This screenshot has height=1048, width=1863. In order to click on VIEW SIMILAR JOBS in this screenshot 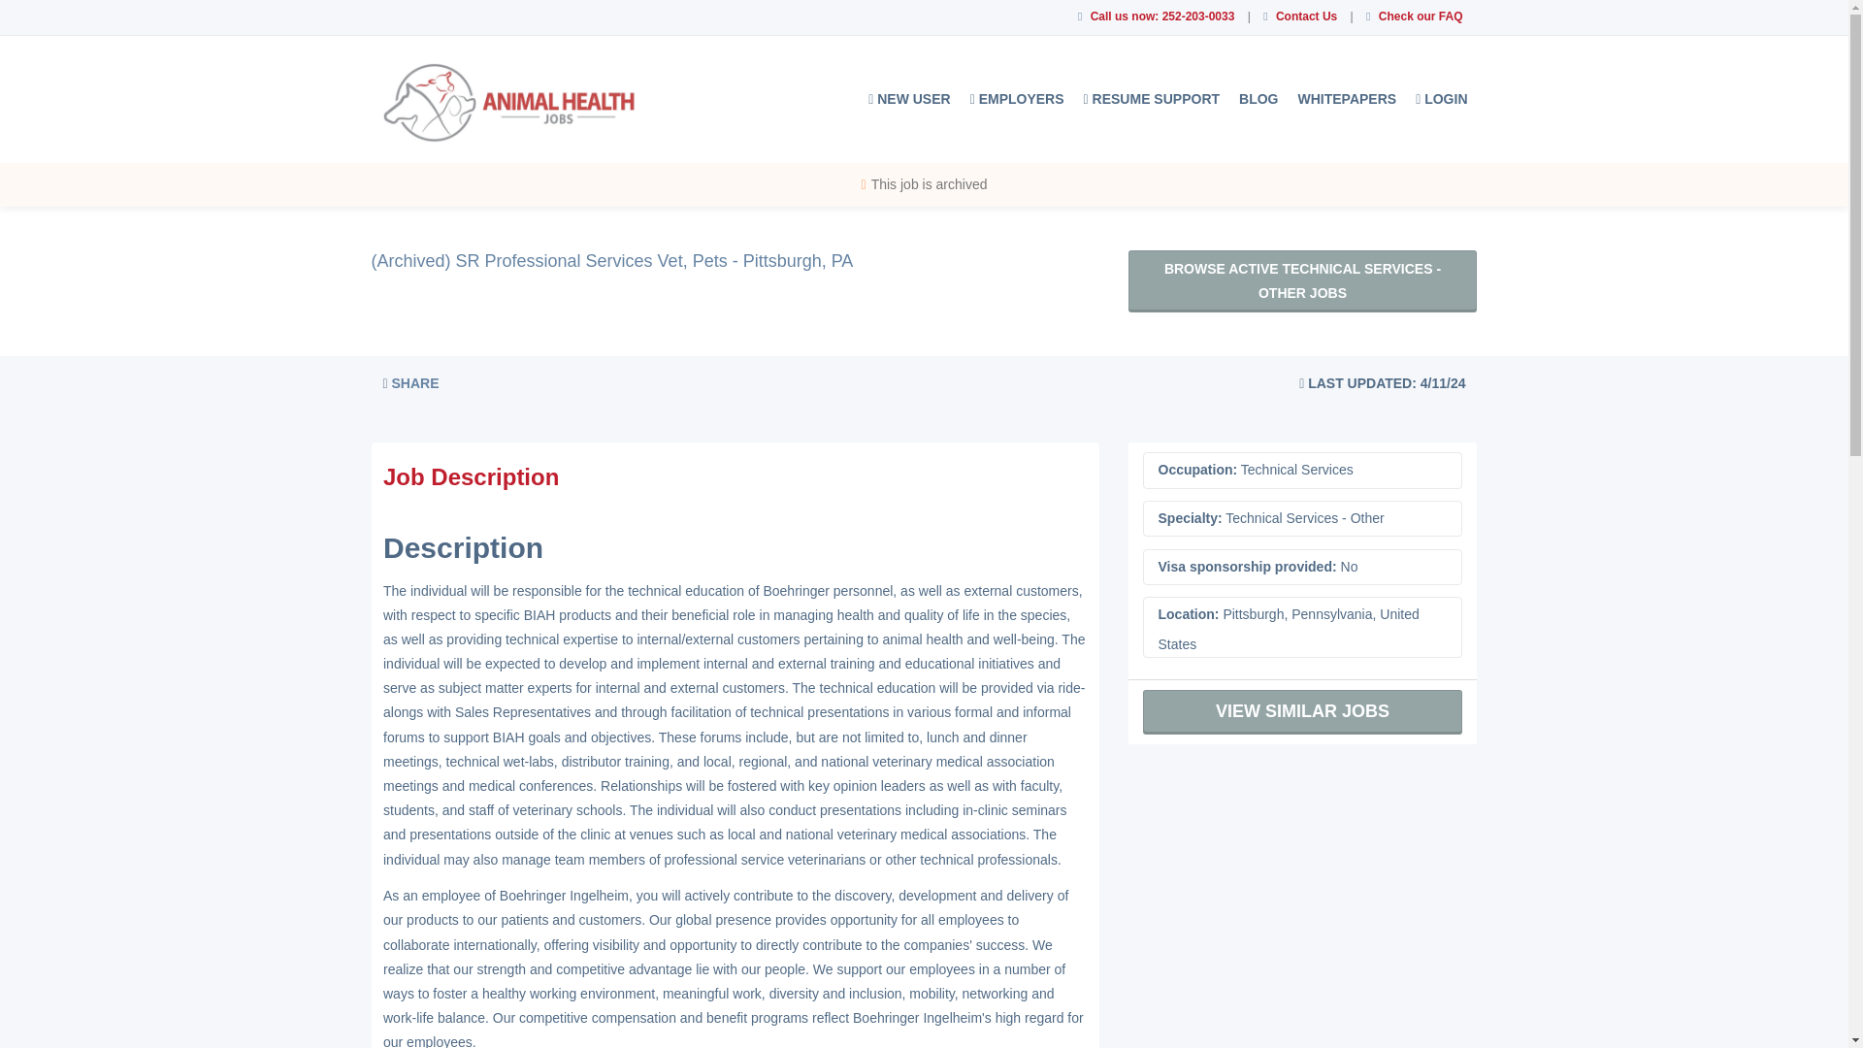, I will do `click(1302, 712)`.